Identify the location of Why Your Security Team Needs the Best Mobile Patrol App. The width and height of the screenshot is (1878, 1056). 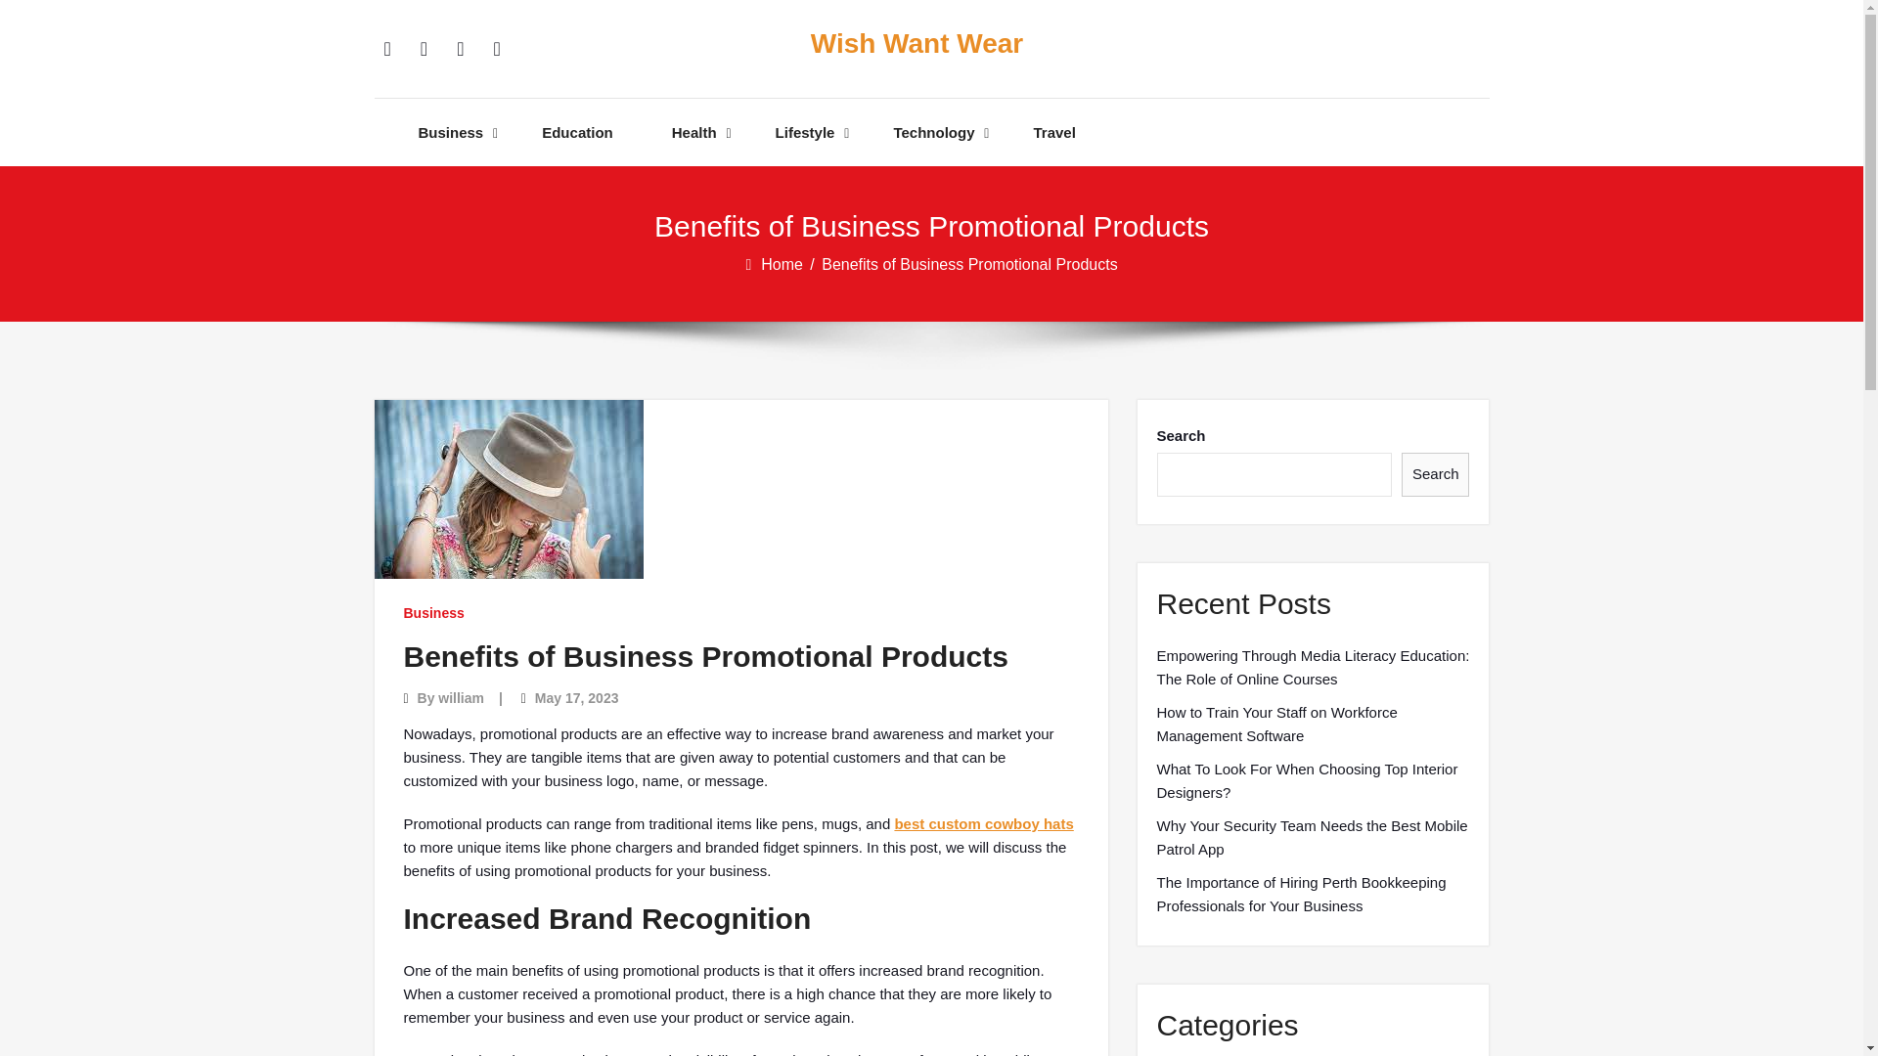
(1313, 837).